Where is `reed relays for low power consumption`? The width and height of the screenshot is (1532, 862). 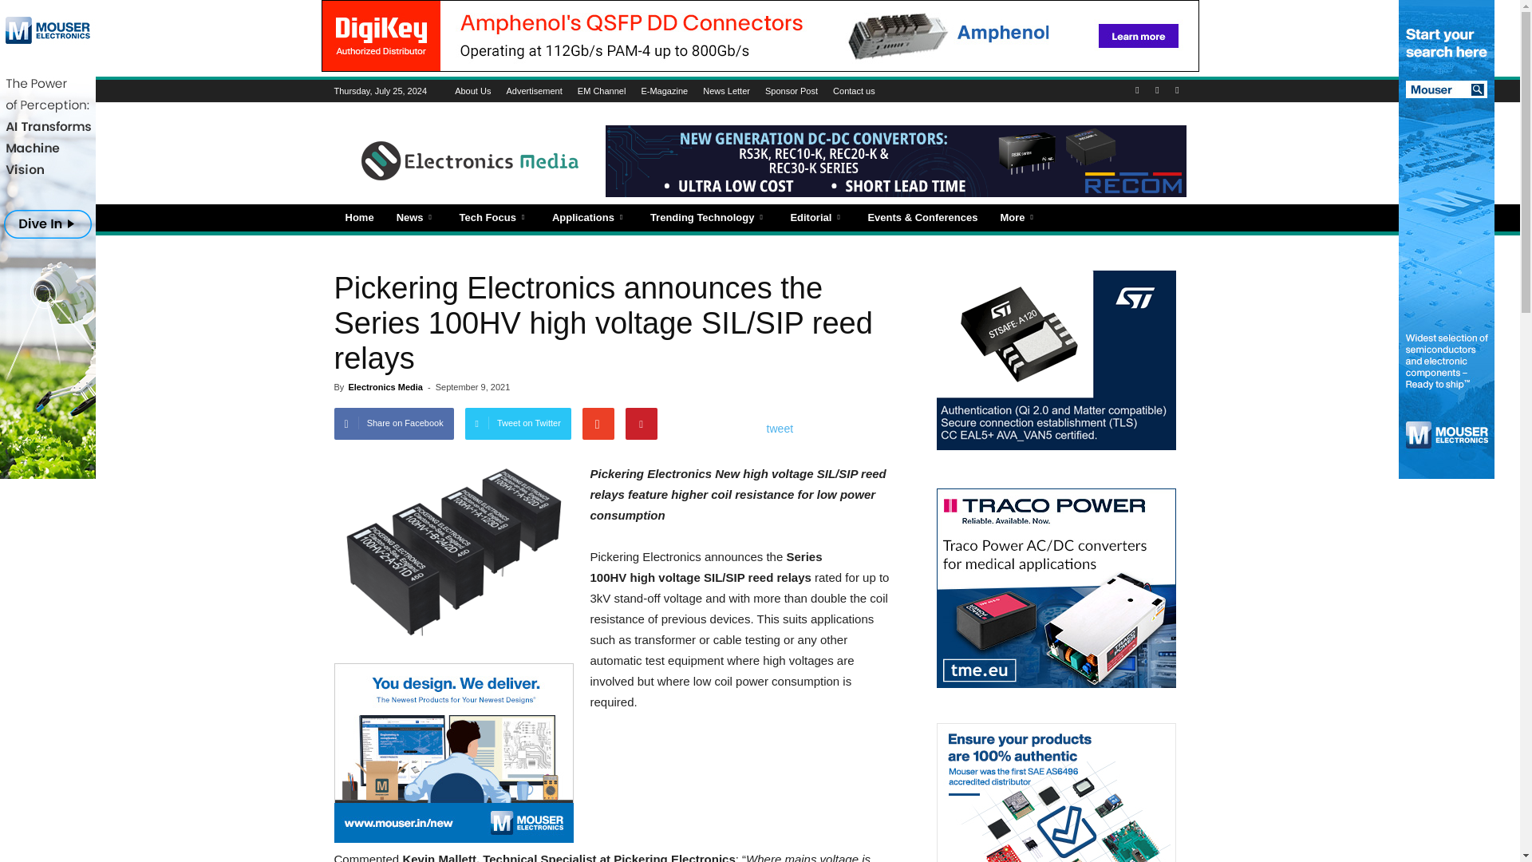
reed relays for low power consumption is located at coordinates (453, 556).